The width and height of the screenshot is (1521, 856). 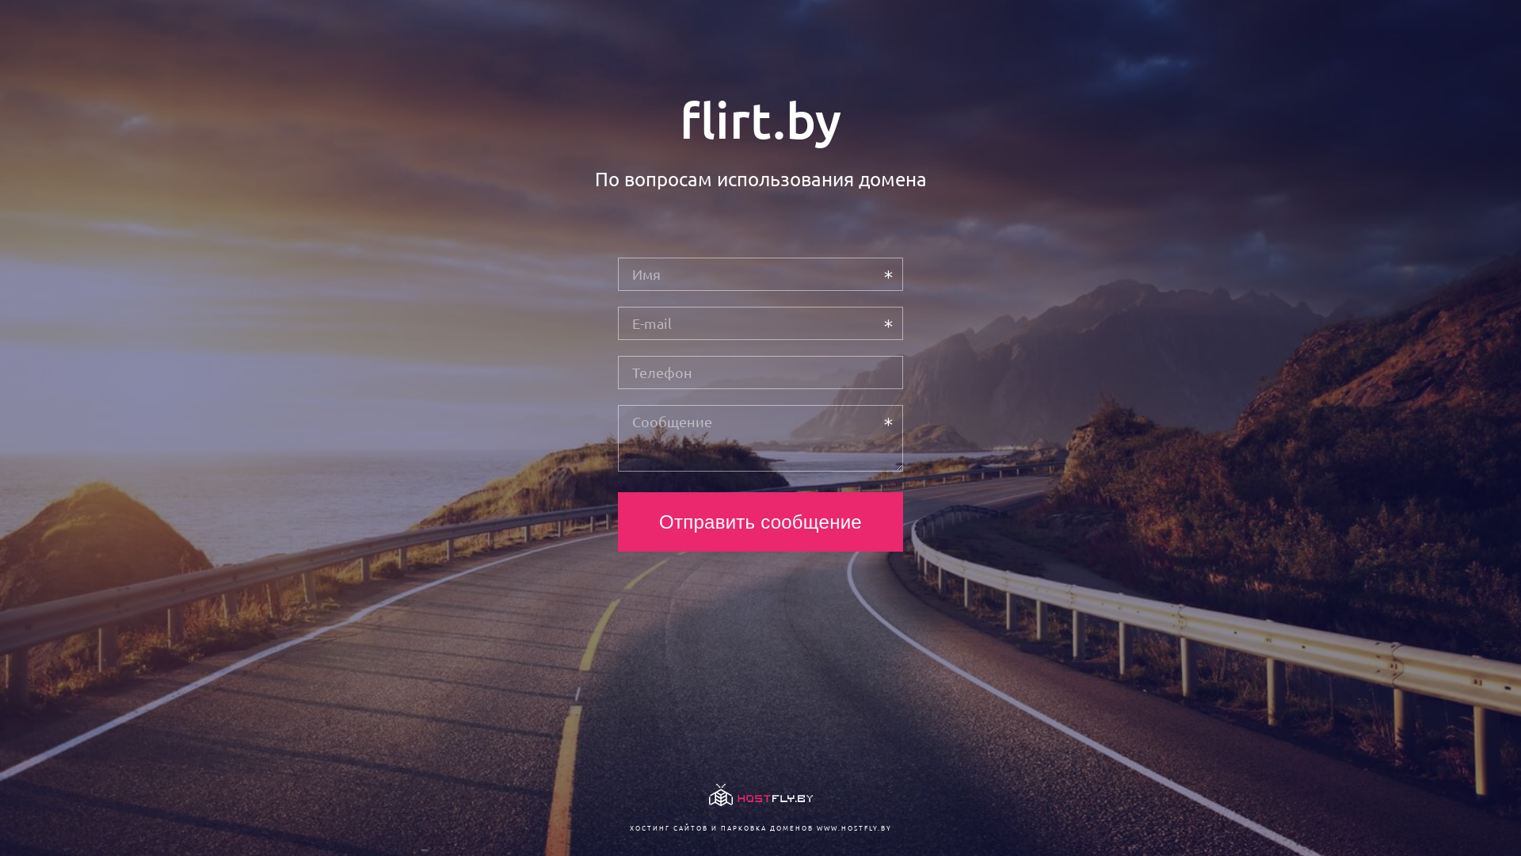 I want to click on WWW.HOSTFLY.BY, so click(x=854, y=827).